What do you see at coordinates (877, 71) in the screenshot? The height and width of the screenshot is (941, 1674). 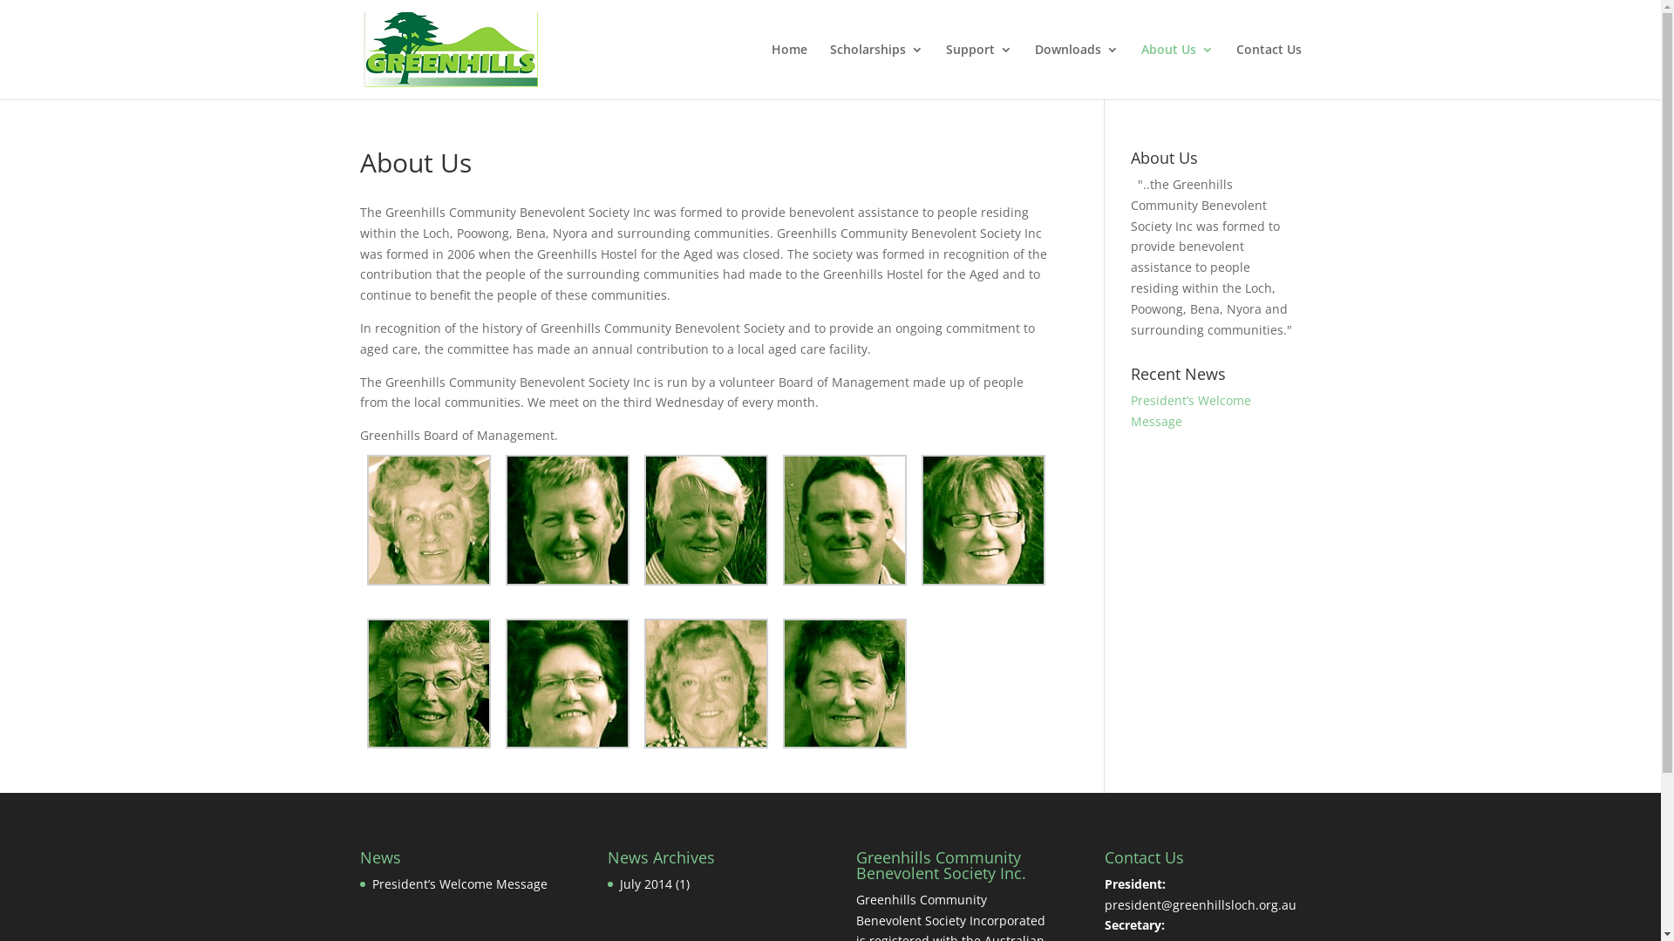 I see `Scholarships` at bounding box center [877, 71].